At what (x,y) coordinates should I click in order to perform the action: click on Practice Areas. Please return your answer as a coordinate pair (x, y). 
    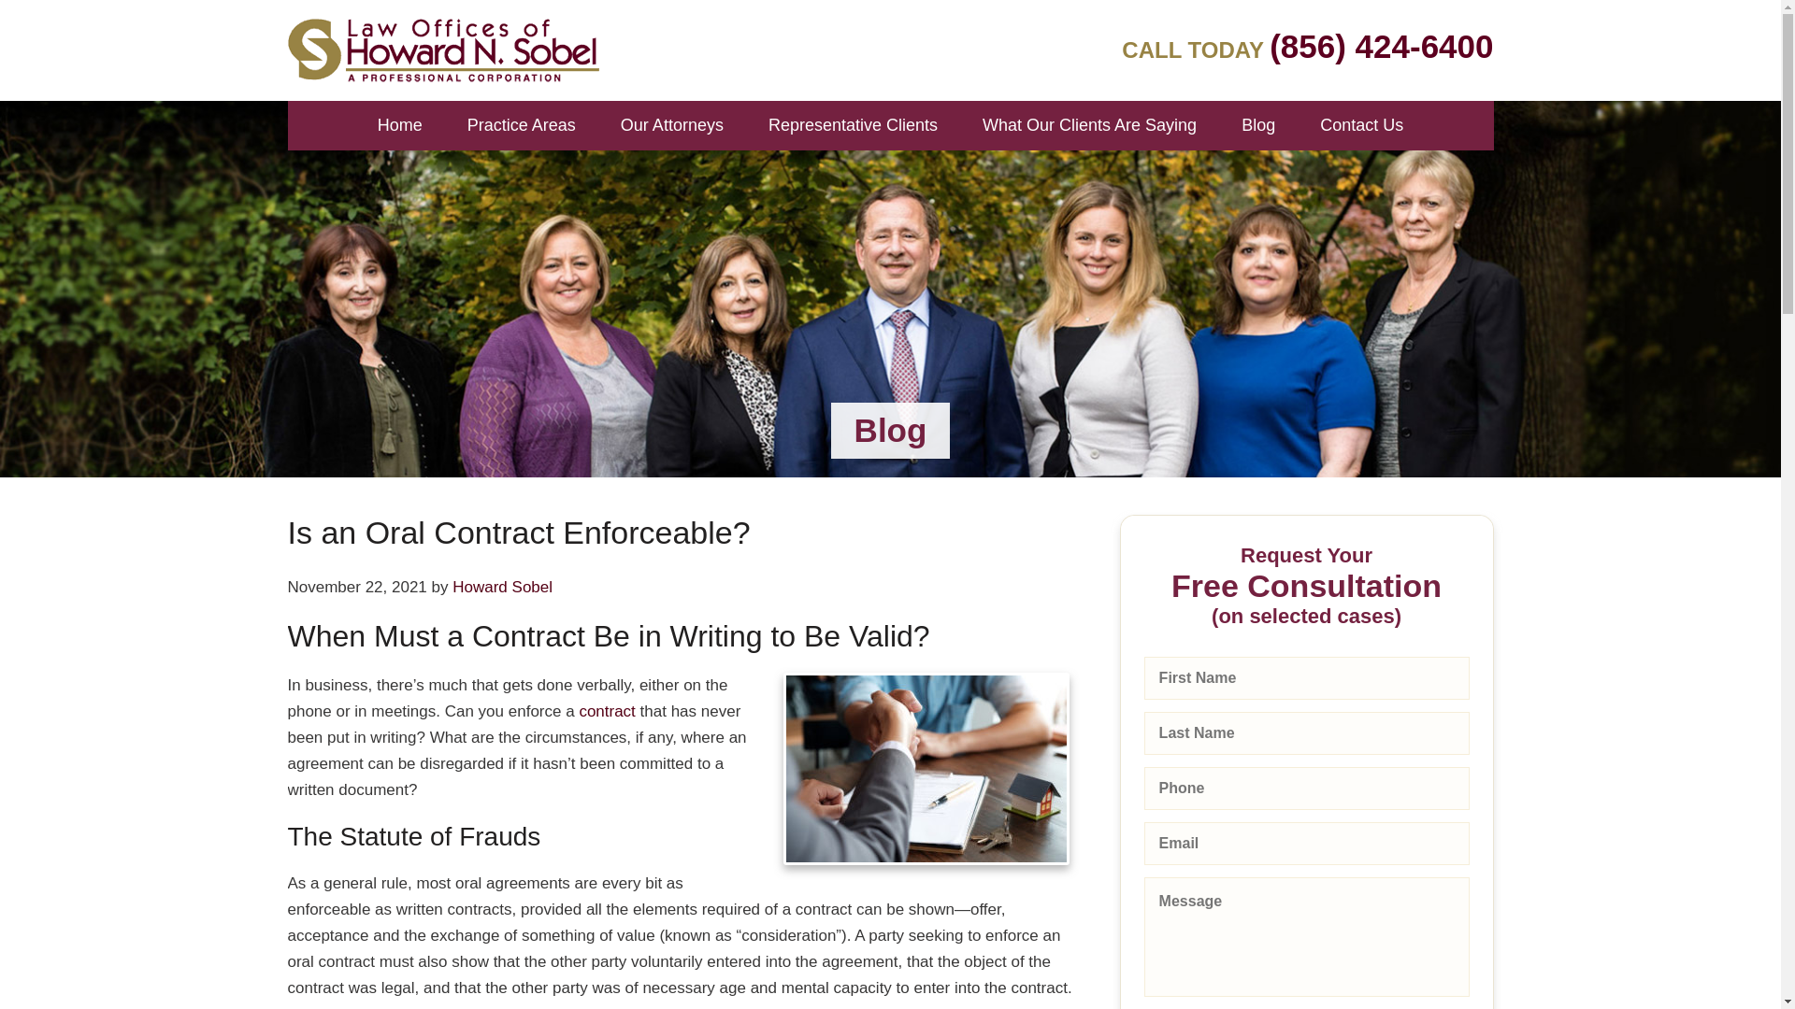
    Looking at the image, I should click on (522, 125).